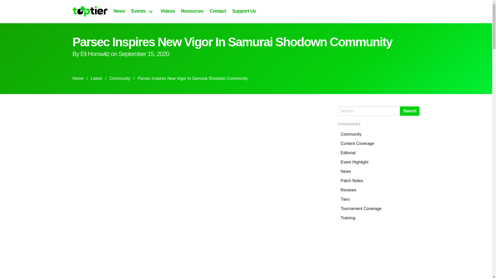 The width and height of the screenshot is (496, 279). What do you see at coordinates (96, 79) in the screenshot?
I see `Go to Latest.` at bounding box center [96, 79].